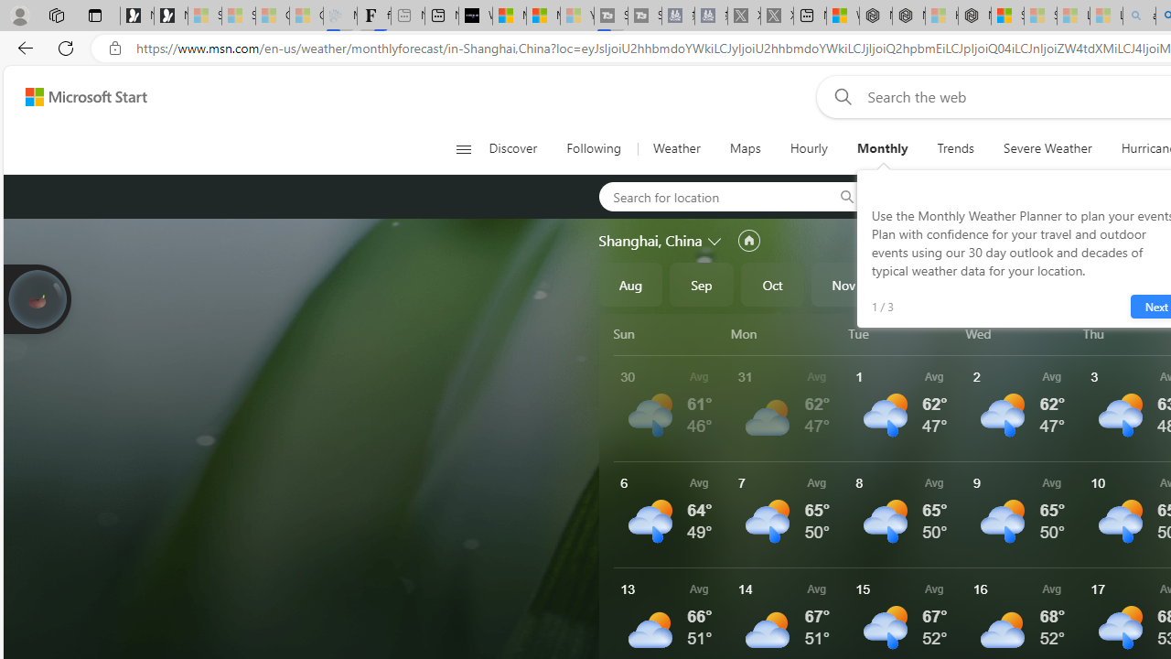 The height and width of the screenshot is (659, 1171). Describe the element at coordinates (928, 196) in the screenshot. I see `Aberdeen` at that location.